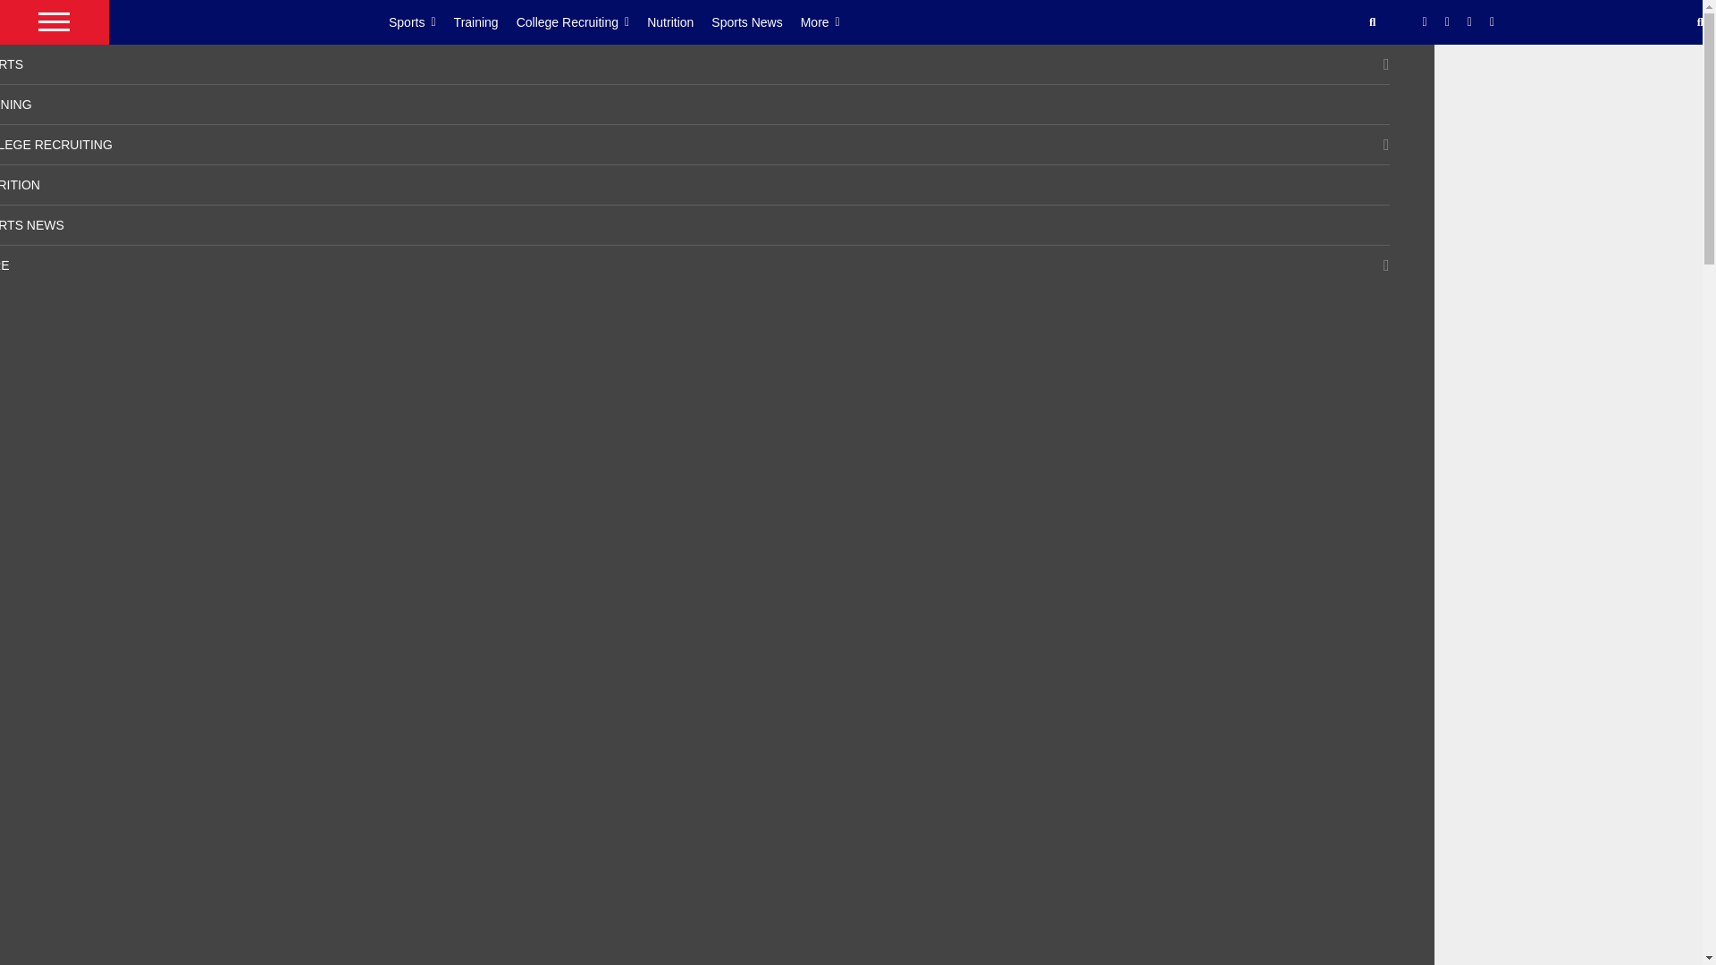  What do you see at coordinates (12, 63) in the screenshot?
I see `SPORTS` at bounding box center [12, 63].